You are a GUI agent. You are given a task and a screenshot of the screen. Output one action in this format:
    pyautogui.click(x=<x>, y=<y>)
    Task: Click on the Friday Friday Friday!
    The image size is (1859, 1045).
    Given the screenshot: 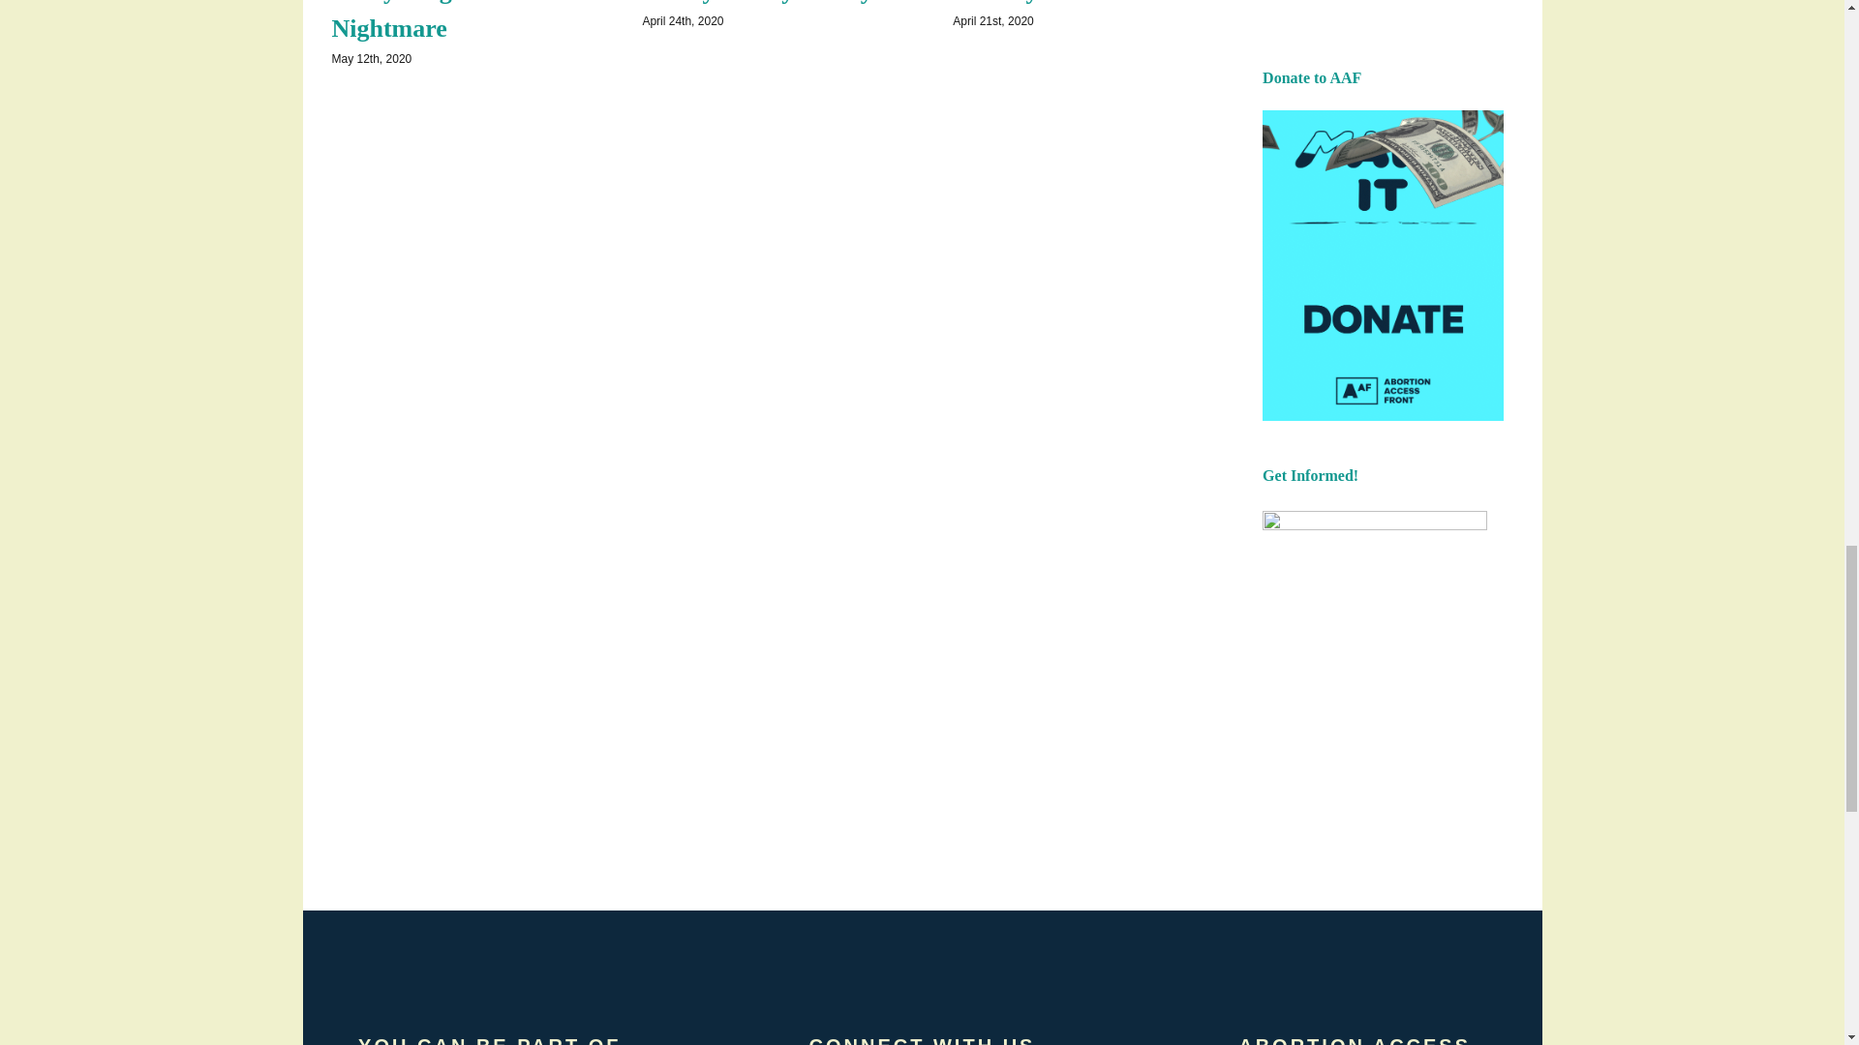 What is the action you would take?
    pyautogui.click(x=761, y=2)
    